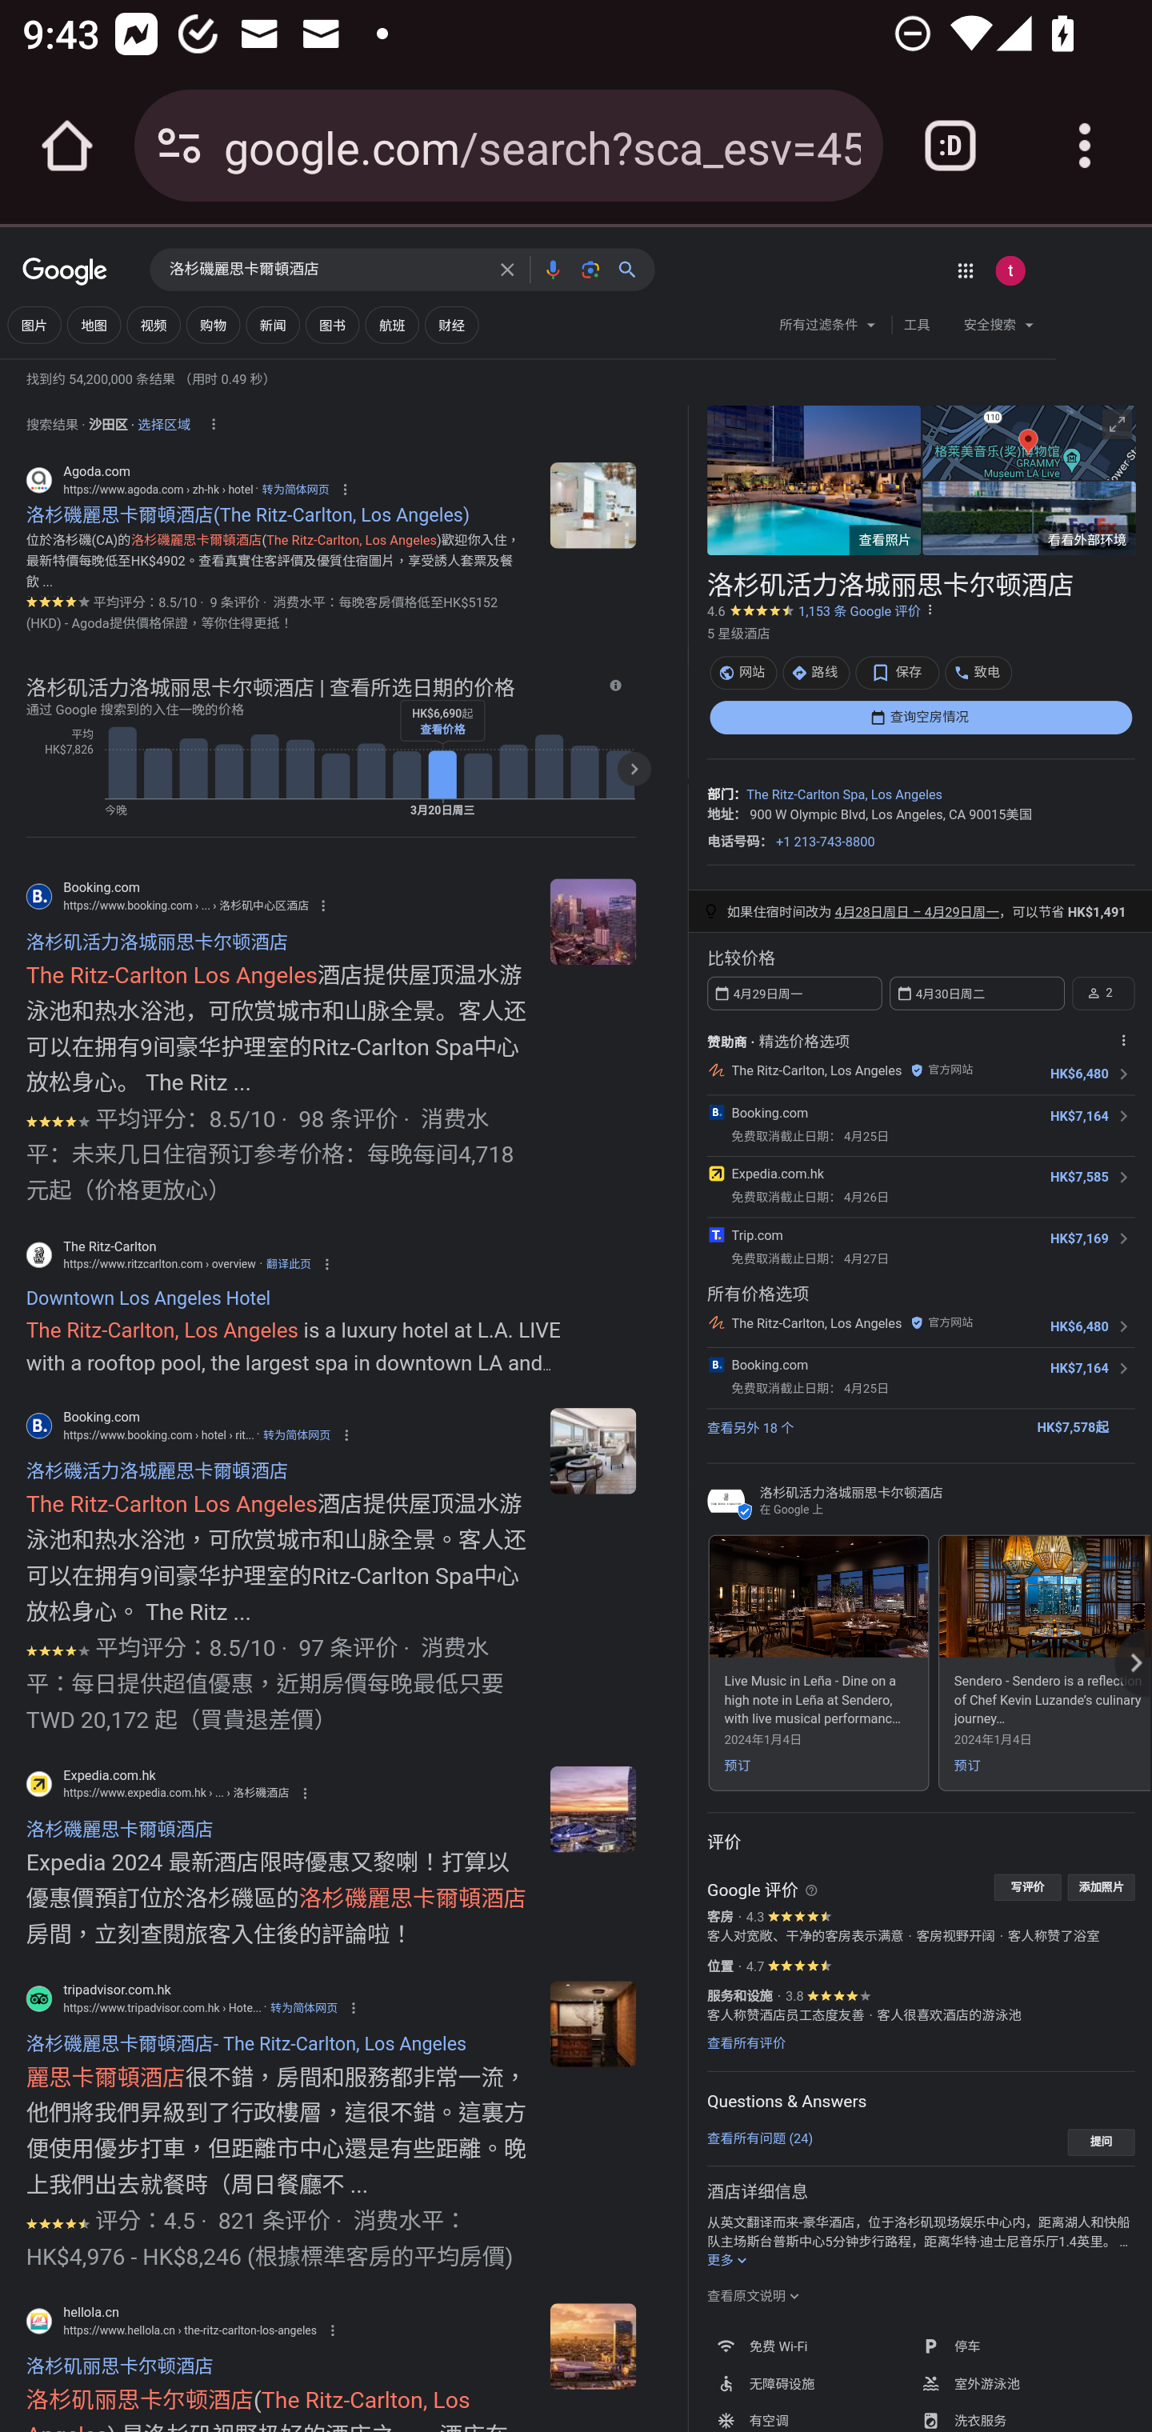 The width and height of the screenshot is (1152, 2432). Describe the element at coordinates (592, 2346) in the screenshot. I see `the-ritz-carlton-los-angeles` at that location.